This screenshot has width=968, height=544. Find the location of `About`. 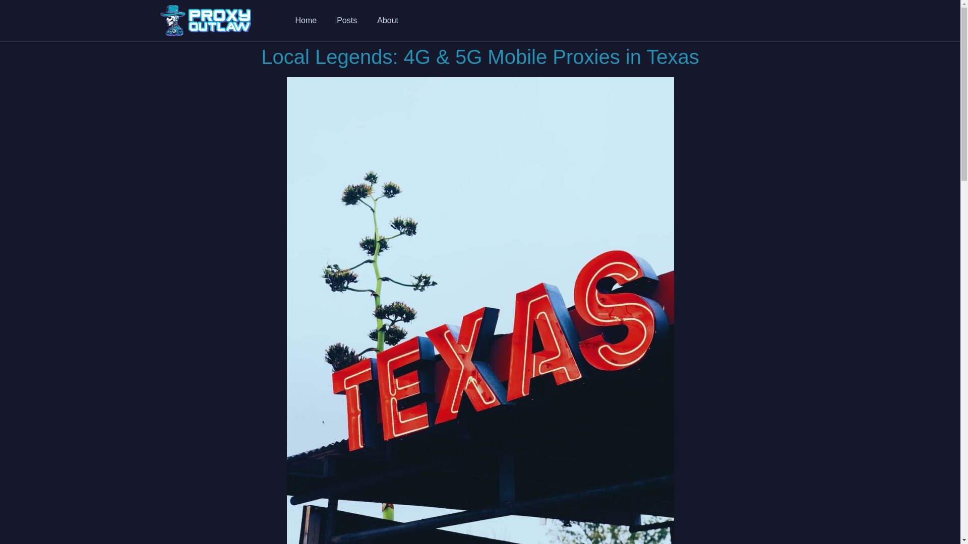

About is located at coordinates (387, 20).